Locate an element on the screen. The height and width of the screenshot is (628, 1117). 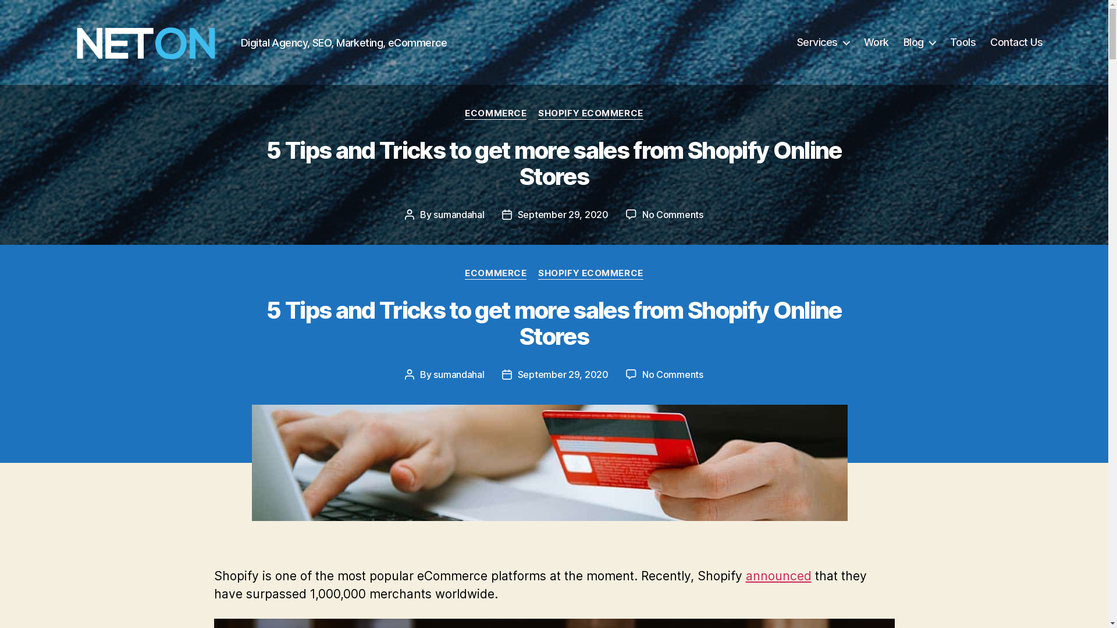
September 29, 2020 is located at coordinates (563, 374).